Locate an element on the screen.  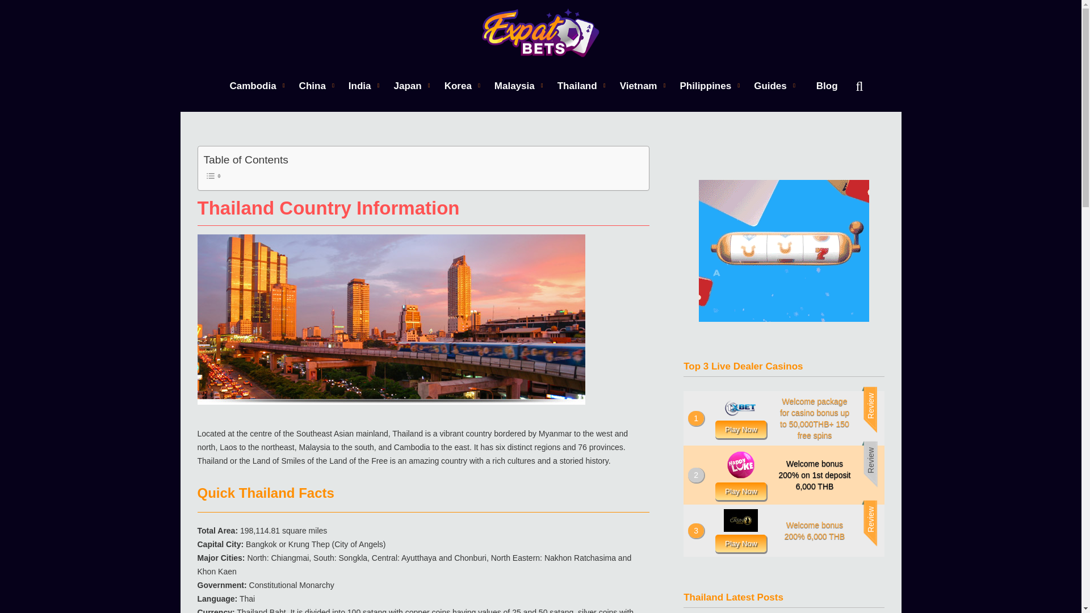
Cambodia is located at coordinates (252, 85).